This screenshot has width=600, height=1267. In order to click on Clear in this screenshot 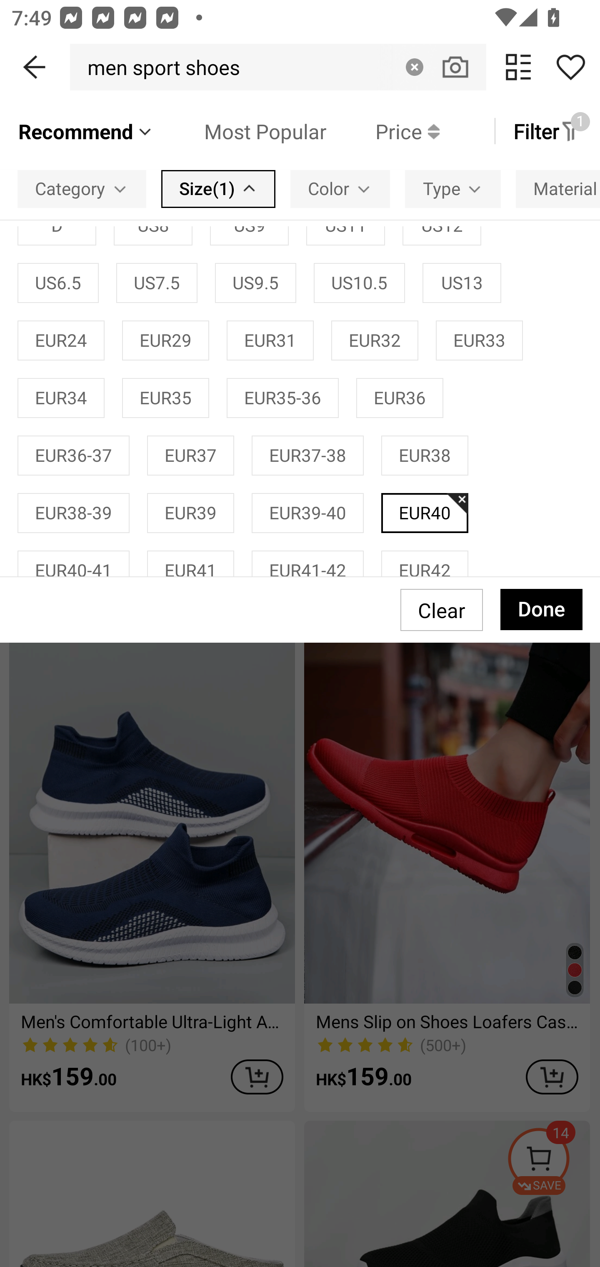, I will do `click(414, 67)`.